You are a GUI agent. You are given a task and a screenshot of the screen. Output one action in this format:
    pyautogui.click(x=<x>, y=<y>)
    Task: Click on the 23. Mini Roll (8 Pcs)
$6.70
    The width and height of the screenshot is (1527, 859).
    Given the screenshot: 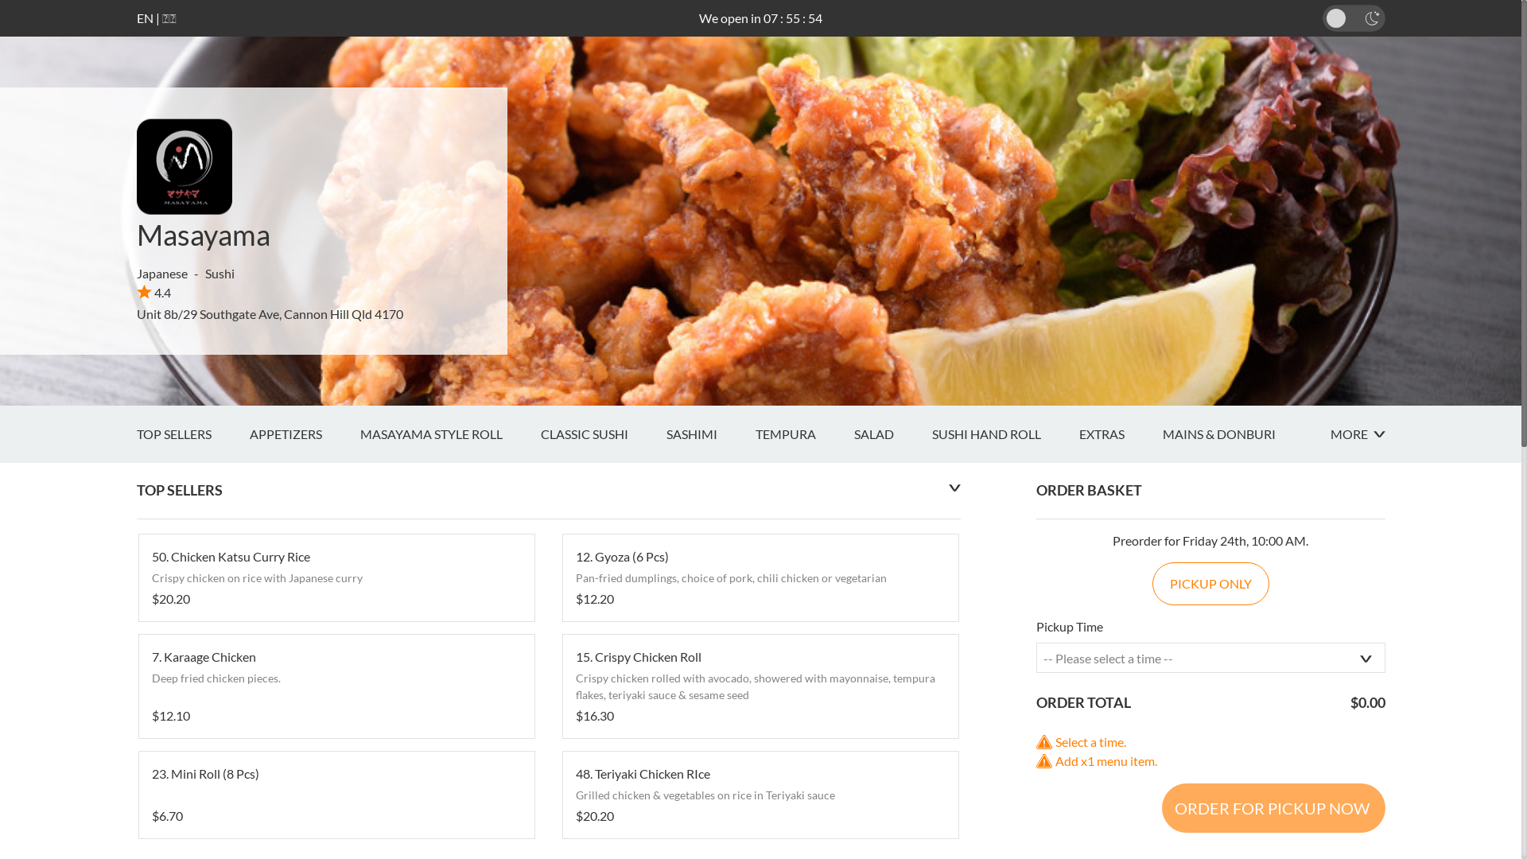 What is the action you would take?
    pyautogui.click(x=336, y=795)
    